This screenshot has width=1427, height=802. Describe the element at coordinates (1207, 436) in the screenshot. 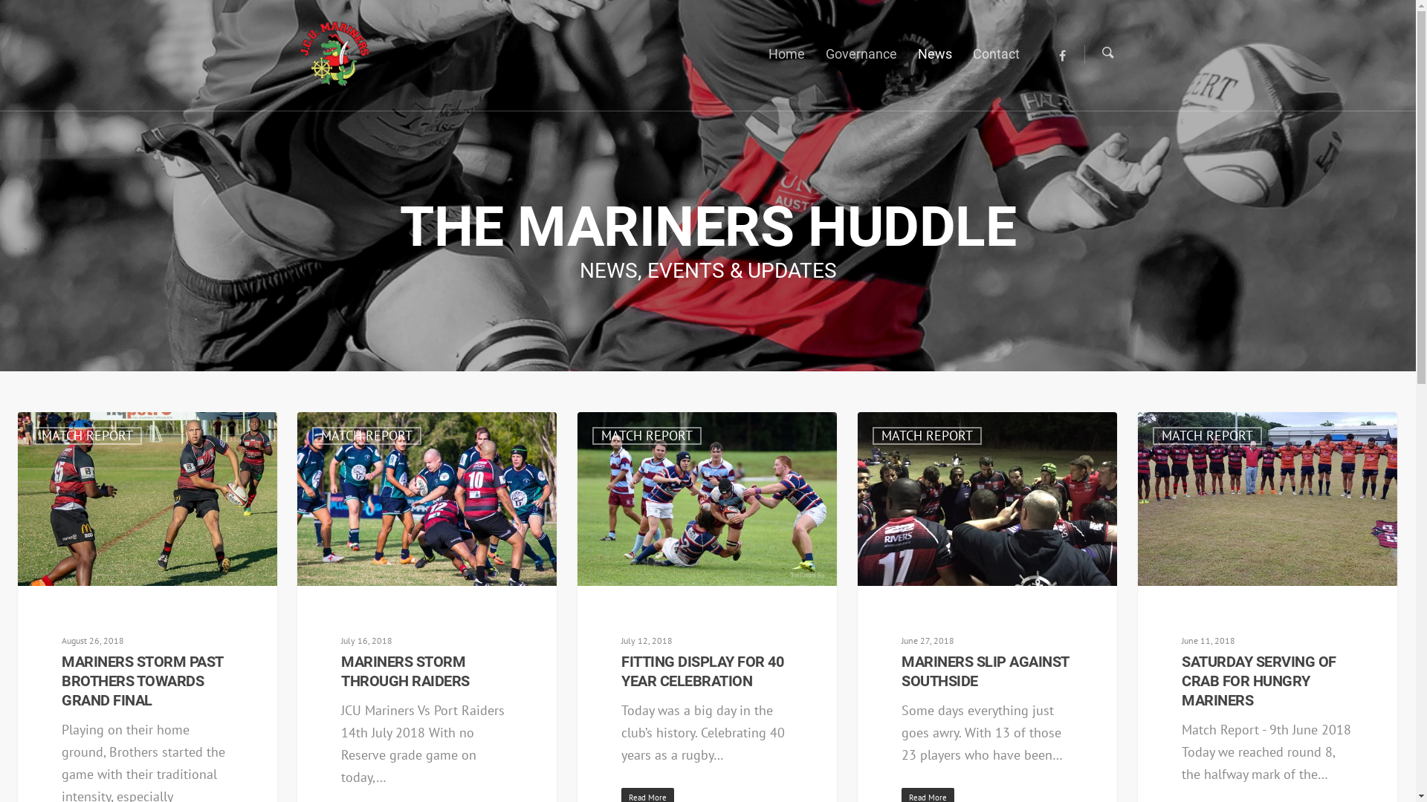

I see `MATCH REPORT` at that location.